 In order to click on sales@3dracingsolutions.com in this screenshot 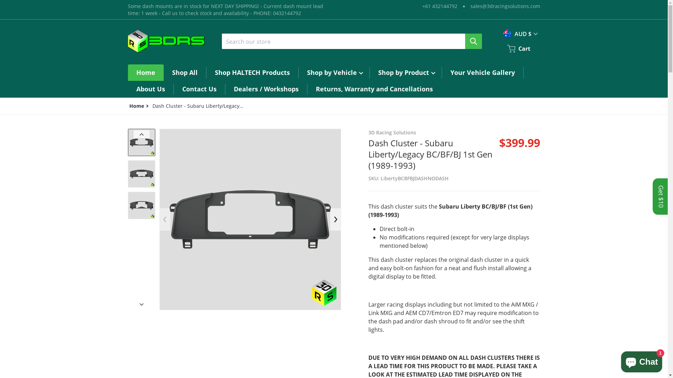, I will do `click(505, 6)`.